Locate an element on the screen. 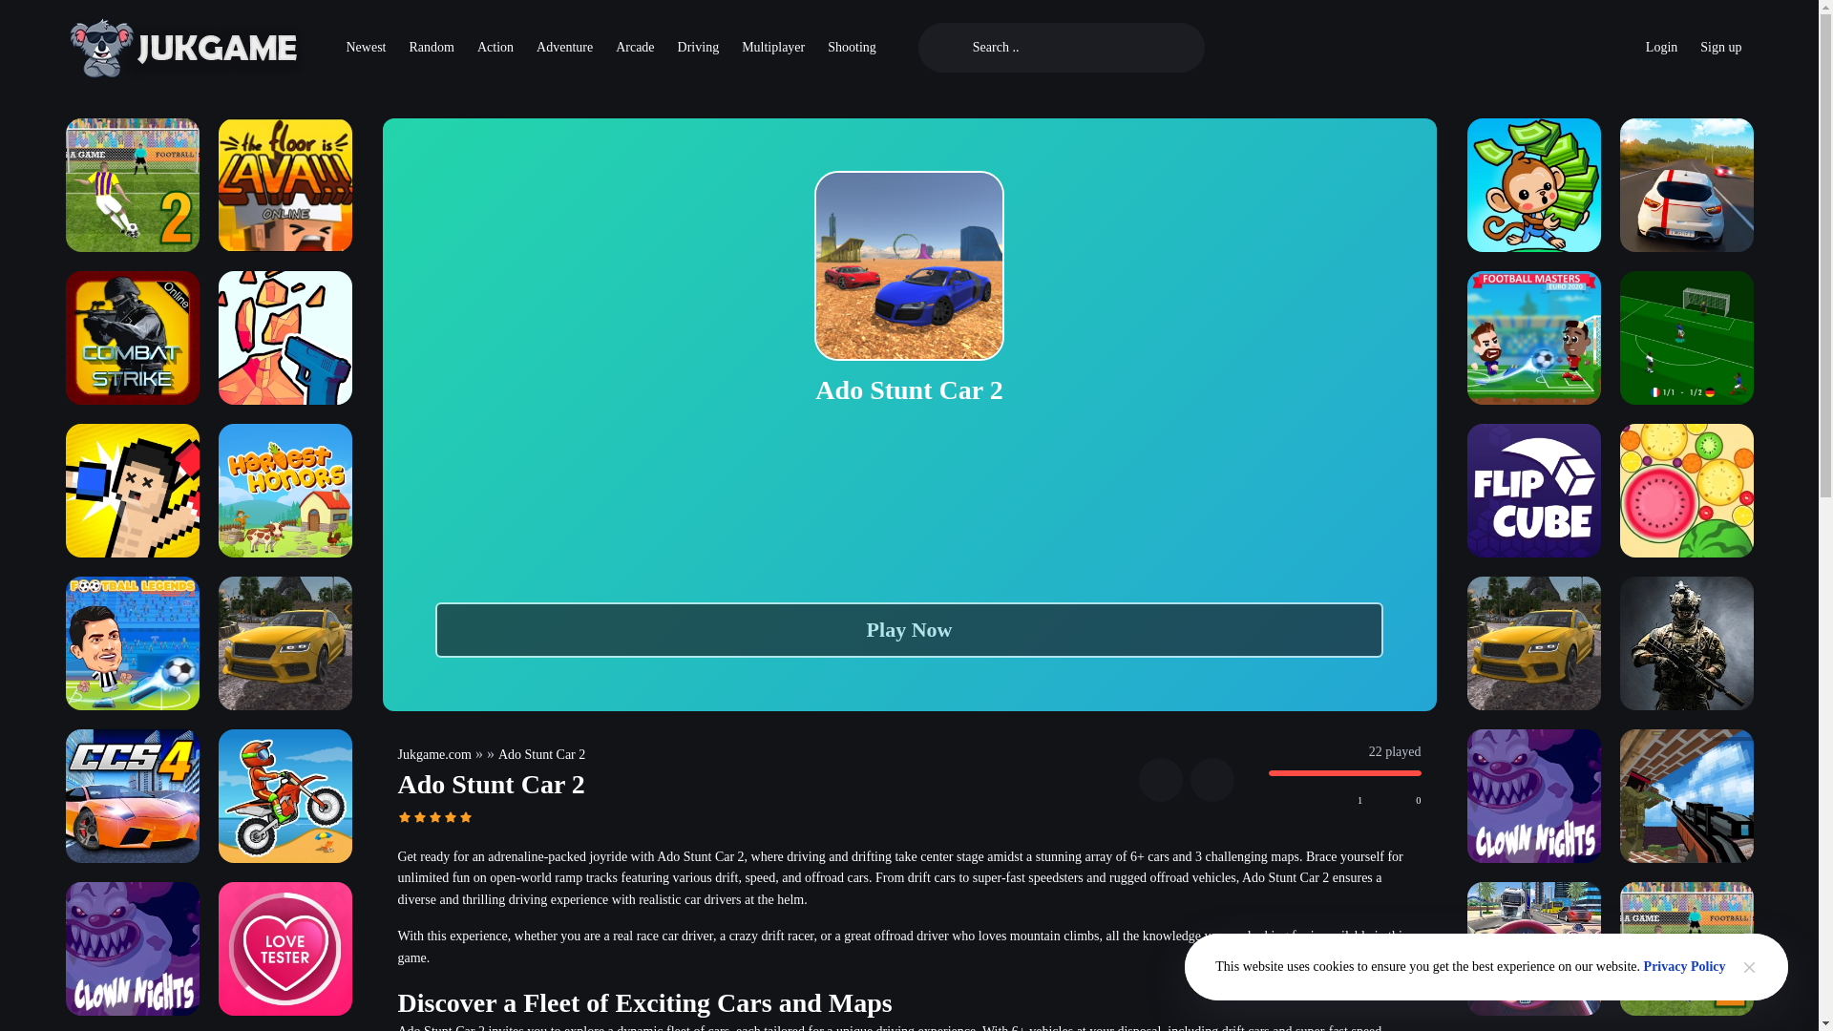  Login is located at coordinates (1661, 48).